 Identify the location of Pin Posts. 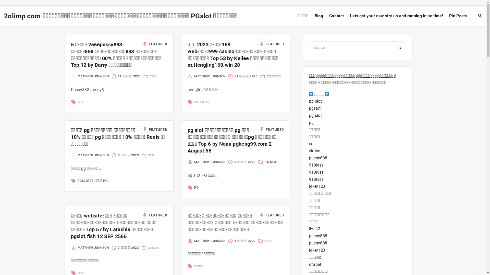
(458, 16).